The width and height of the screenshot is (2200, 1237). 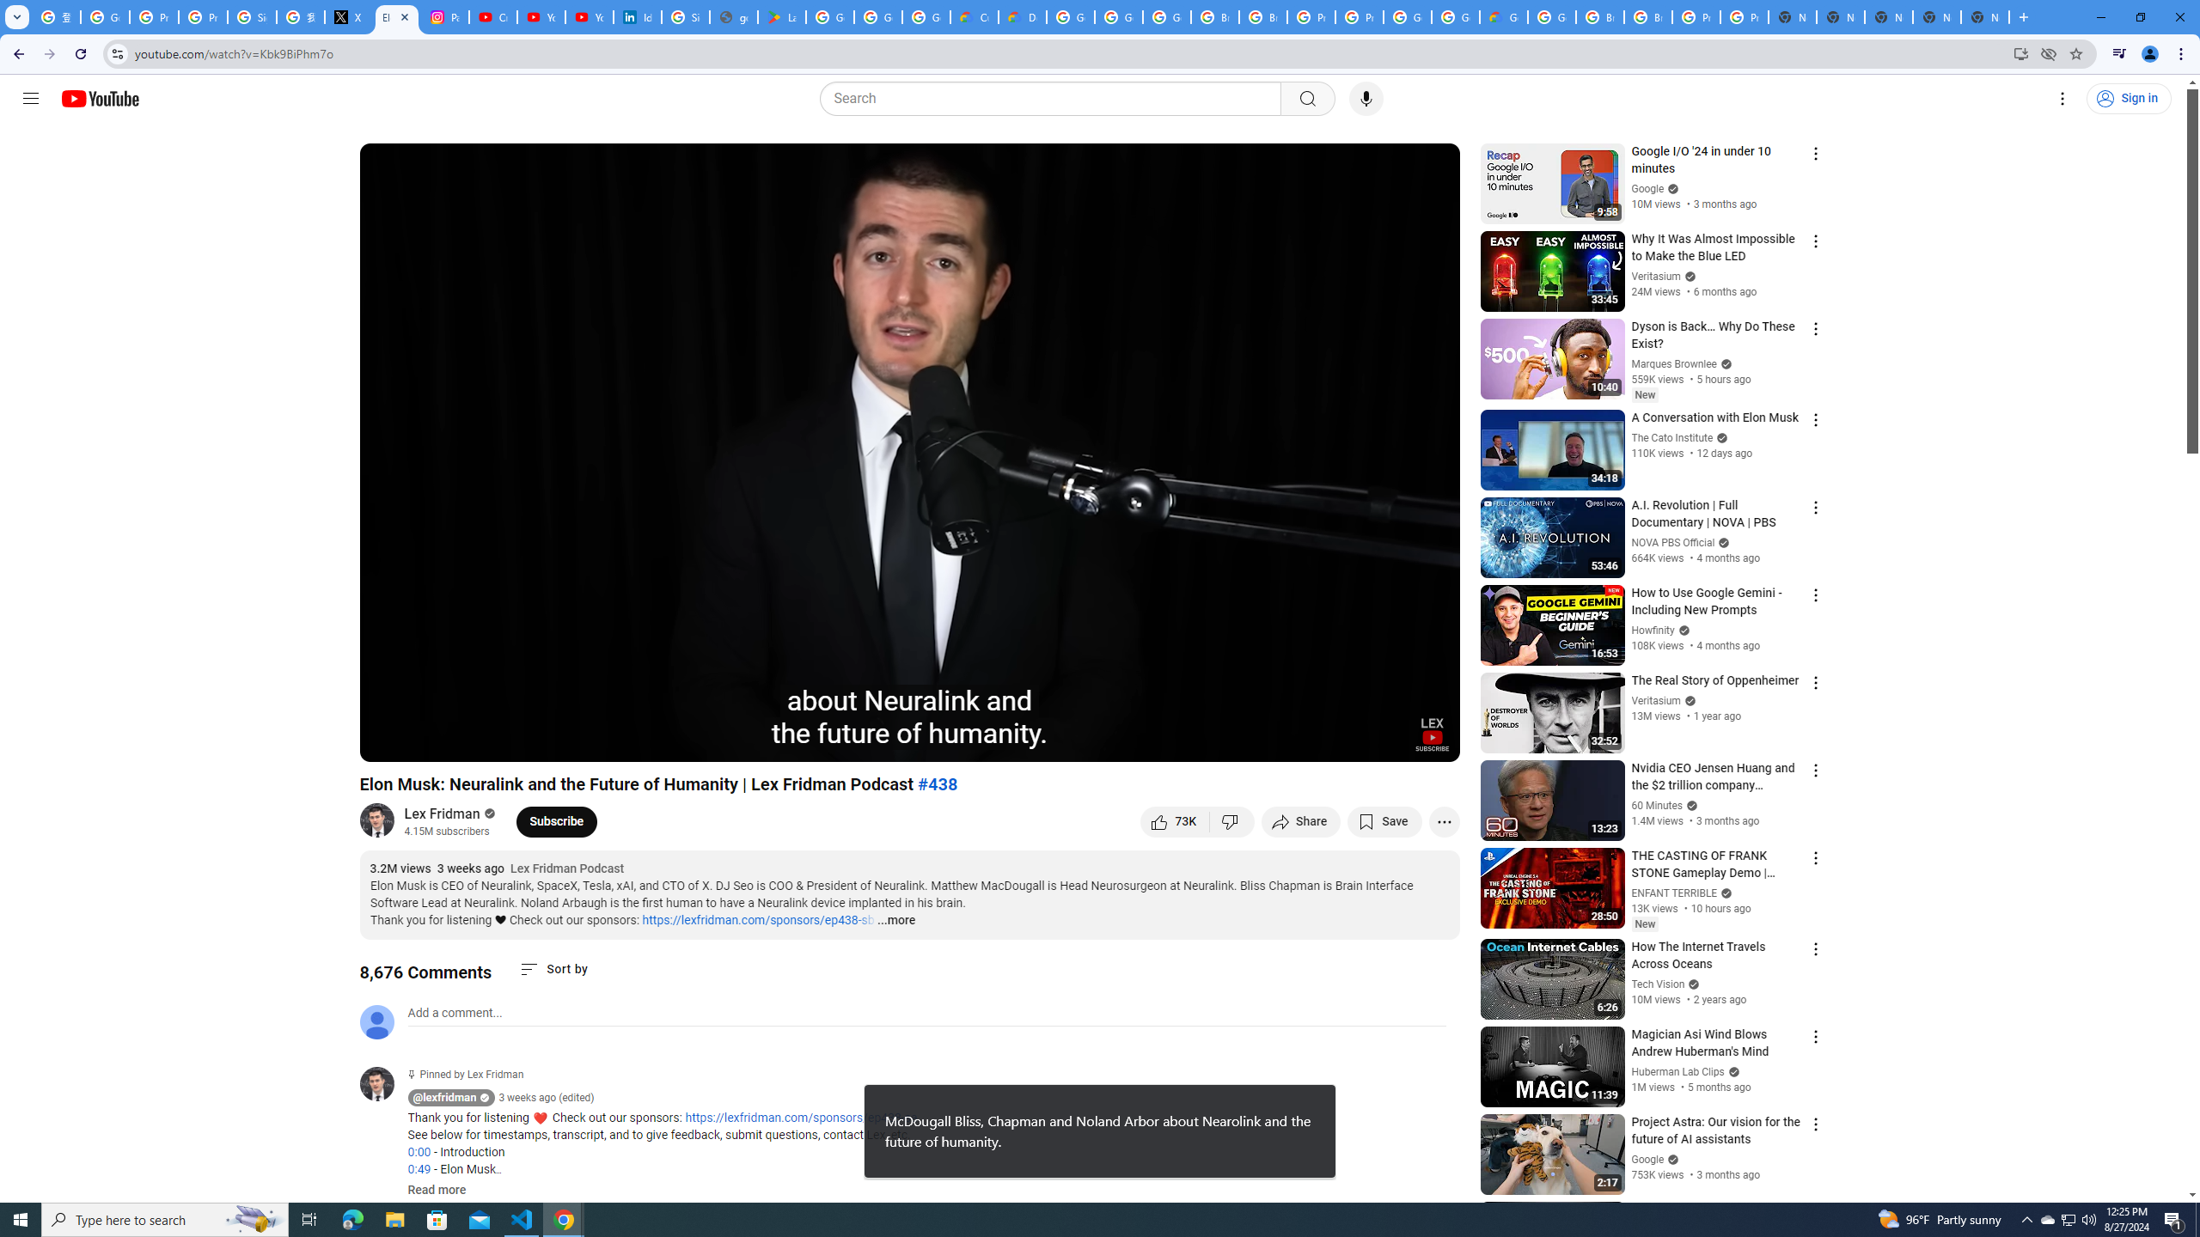 What do you see at coordinates (1070, 17) in the screenshot?
I see `Google Cloud Platform` at bounding box center [1070, 17].